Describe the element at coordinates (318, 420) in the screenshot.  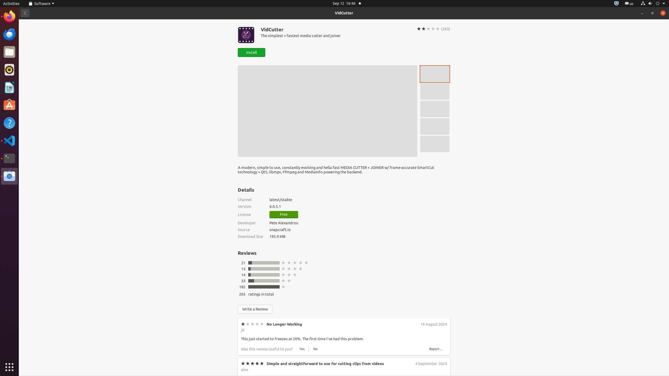
I see `I have tried multiple times to create 5 clips out of a less than 3 minute video. Everytime, it freezes at 66%. So I'm off to find a better program` at that location.